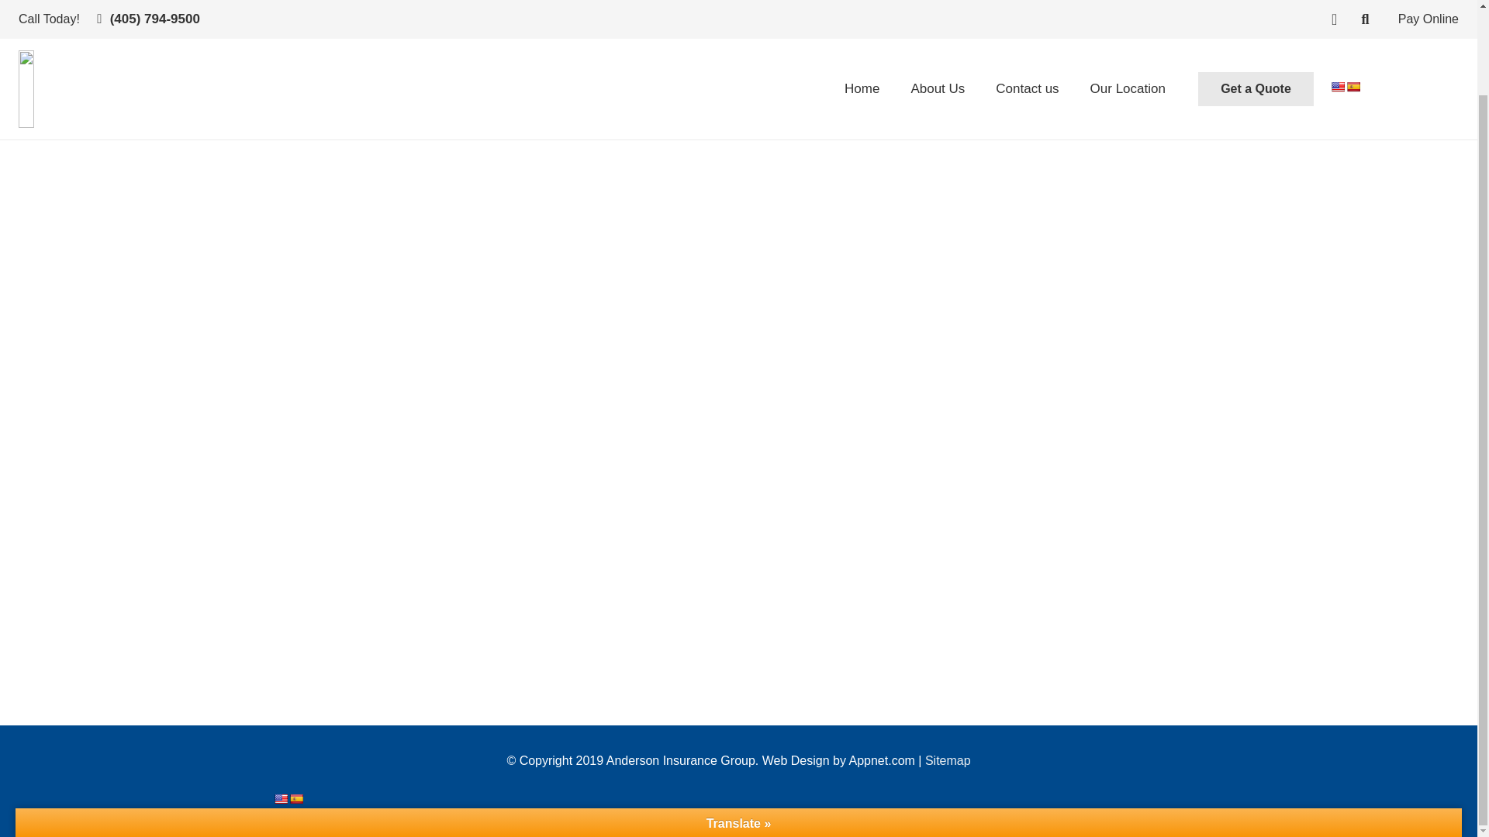  What do you see at coordinates (1256, 5) in the screenshot?
I see `Get a Quote` at bounding box center [1256, 5].